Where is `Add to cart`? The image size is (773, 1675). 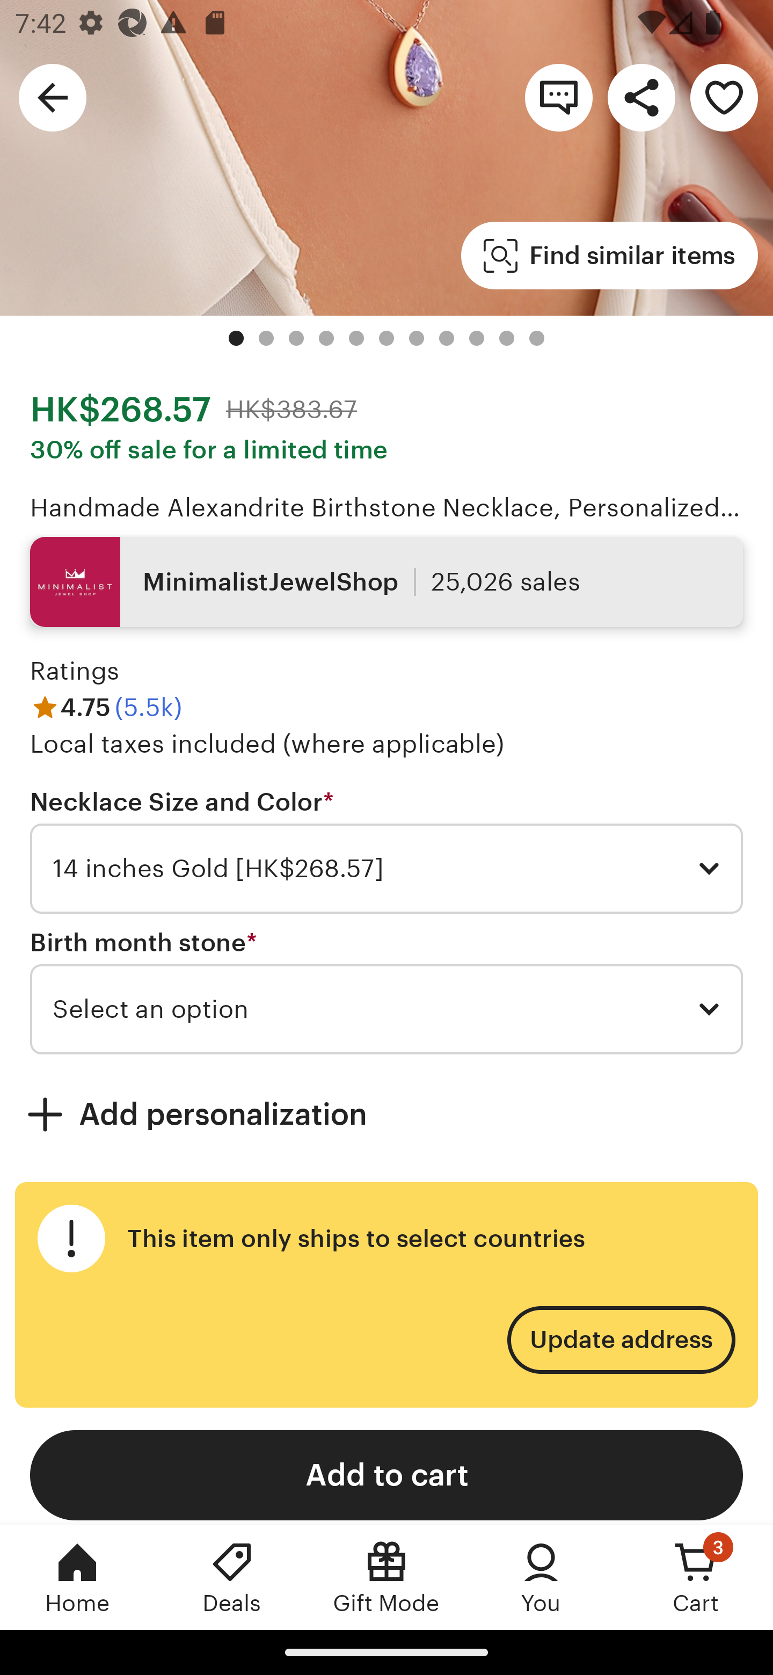
Add to cart is located at coordinates (386, 1475).